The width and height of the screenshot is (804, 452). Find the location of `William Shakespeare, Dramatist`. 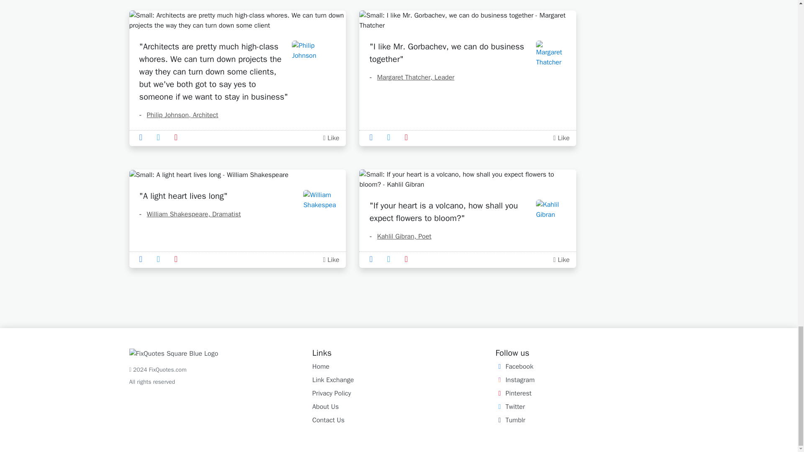

William Shakespeare, Dramatist is located at coordinates (190, 214).